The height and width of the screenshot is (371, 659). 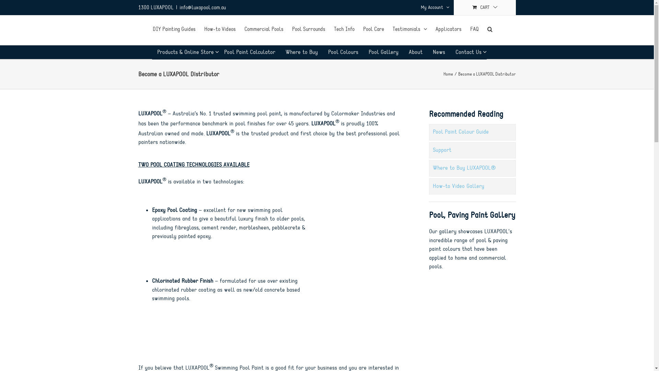 What do you see at coordinates (359, 232) in the screenshot?
I see `4l_luxapool_part_a_and_summer_hardener` at bounding box center [359, 232].